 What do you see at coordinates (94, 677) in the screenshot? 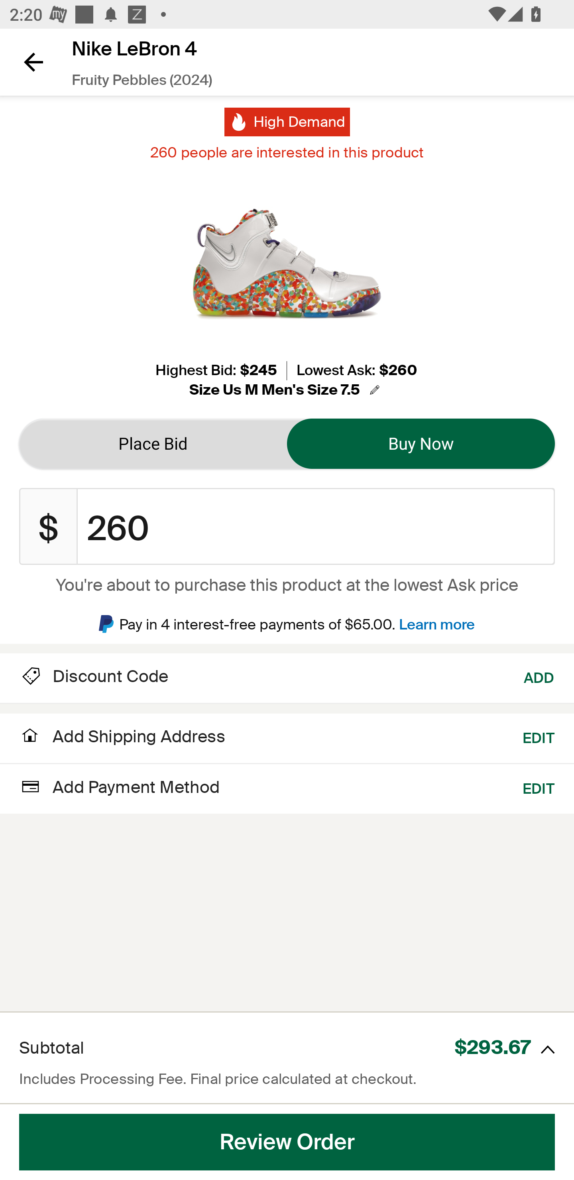
I see `Add Discount Code Discount Code` at bounding box center [94, 677].